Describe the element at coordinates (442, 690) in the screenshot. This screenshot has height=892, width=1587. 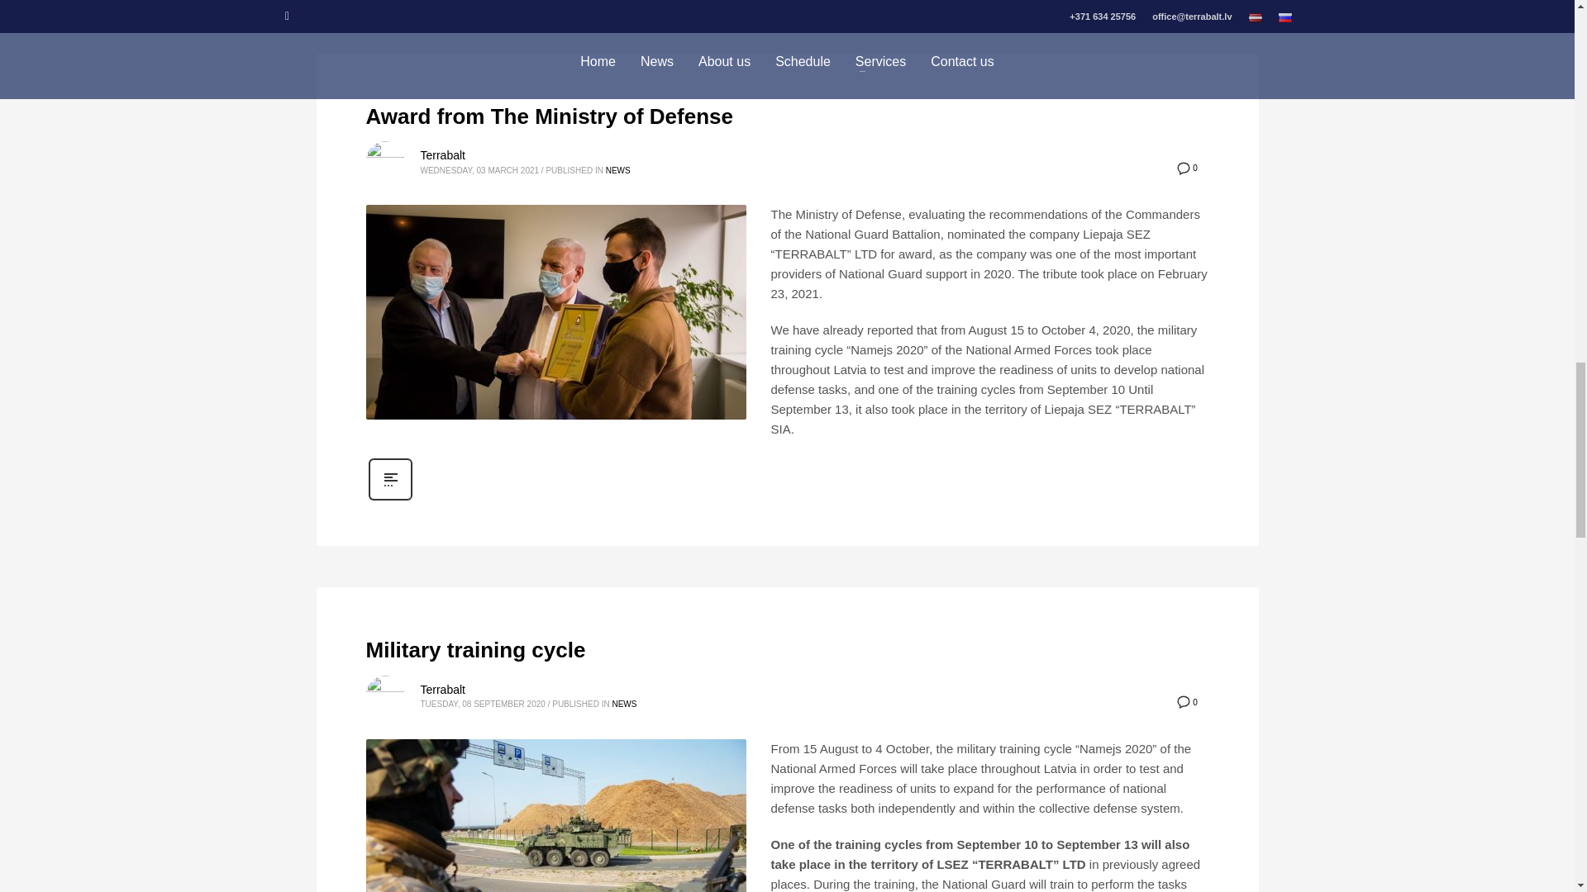
I see `Terrabalt` at that location.